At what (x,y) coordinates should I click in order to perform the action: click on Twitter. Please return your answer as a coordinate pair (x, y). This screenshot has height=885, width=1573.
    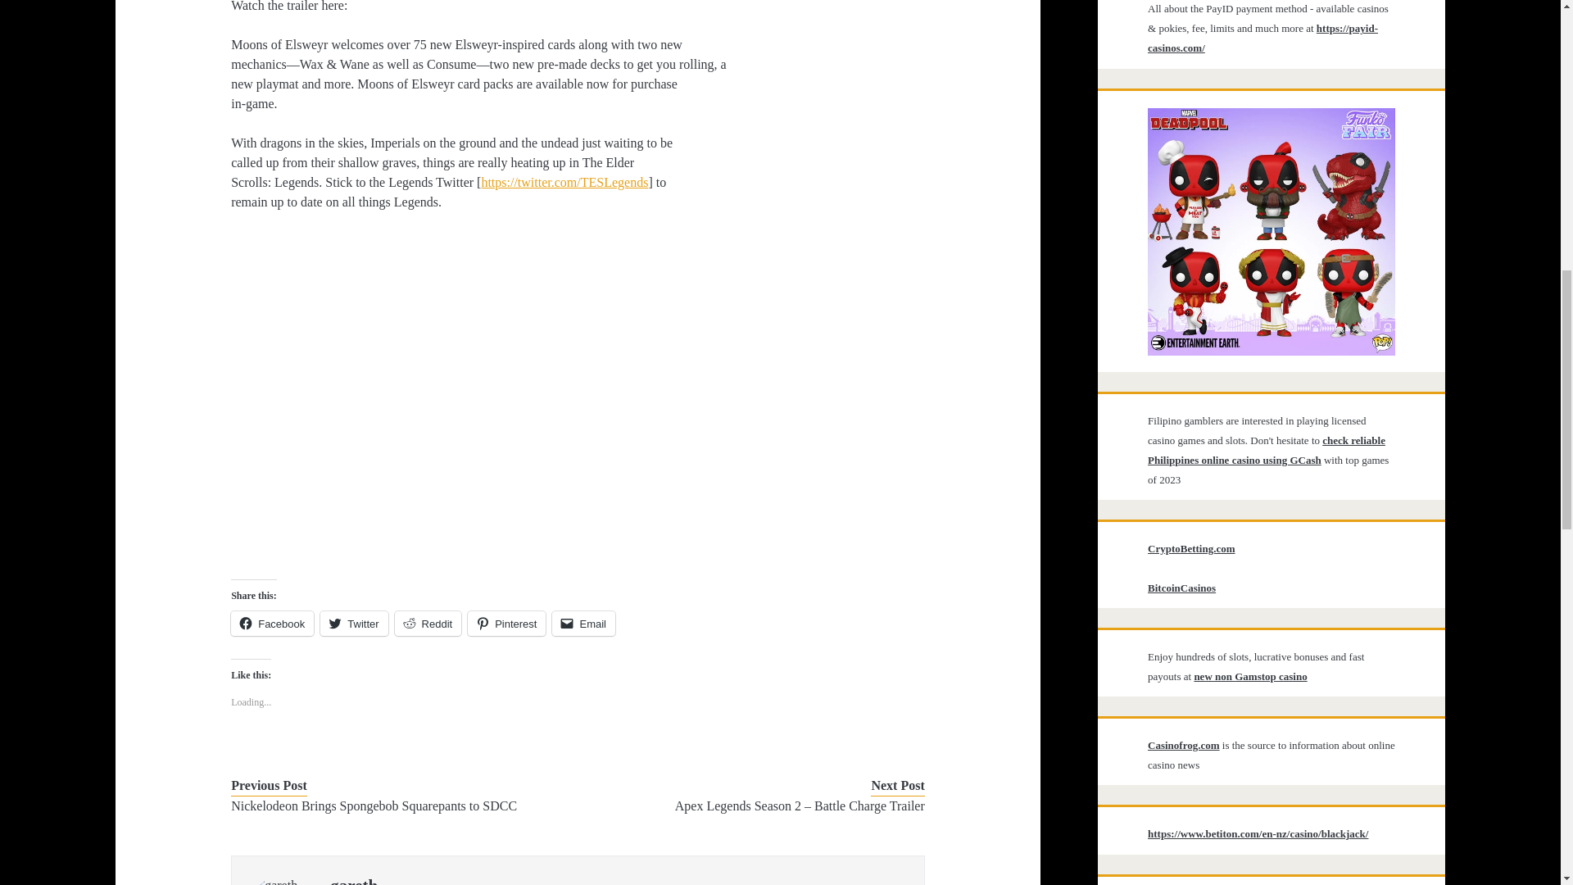
    Looking at the image, I should click on (354, 624).